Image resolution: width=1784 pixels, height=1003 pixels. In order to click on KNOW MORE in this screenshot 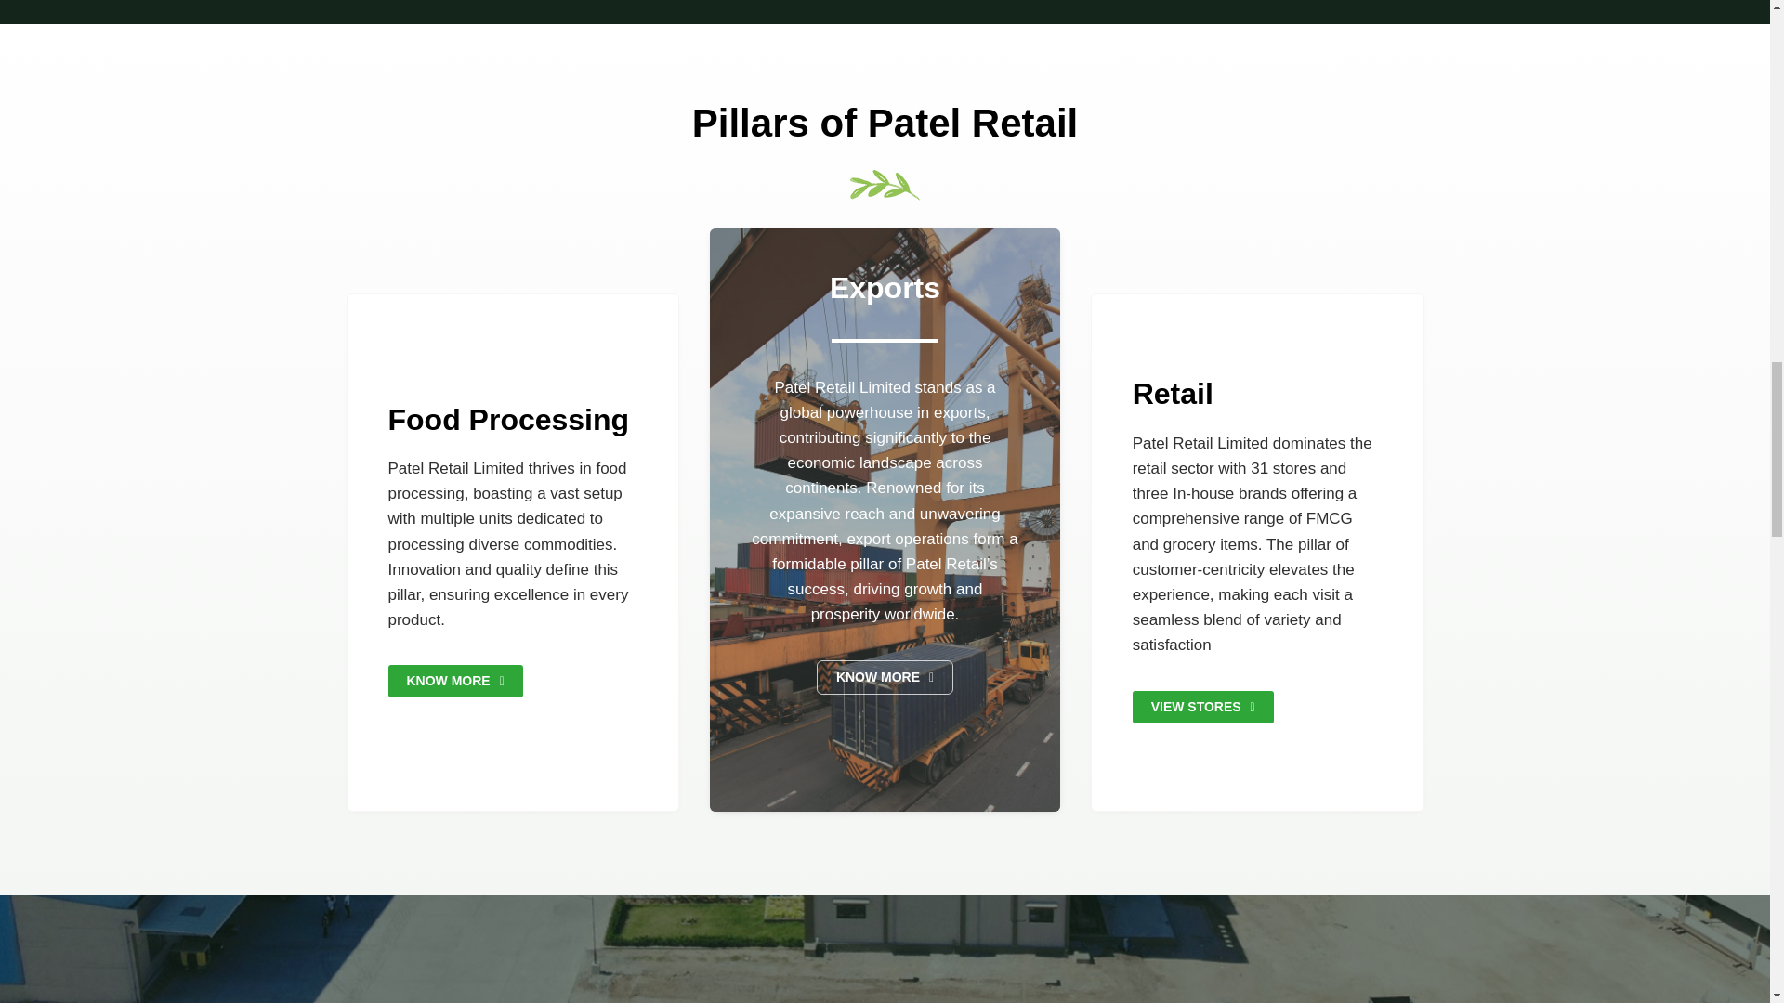, I will do `click(885, 677)`.